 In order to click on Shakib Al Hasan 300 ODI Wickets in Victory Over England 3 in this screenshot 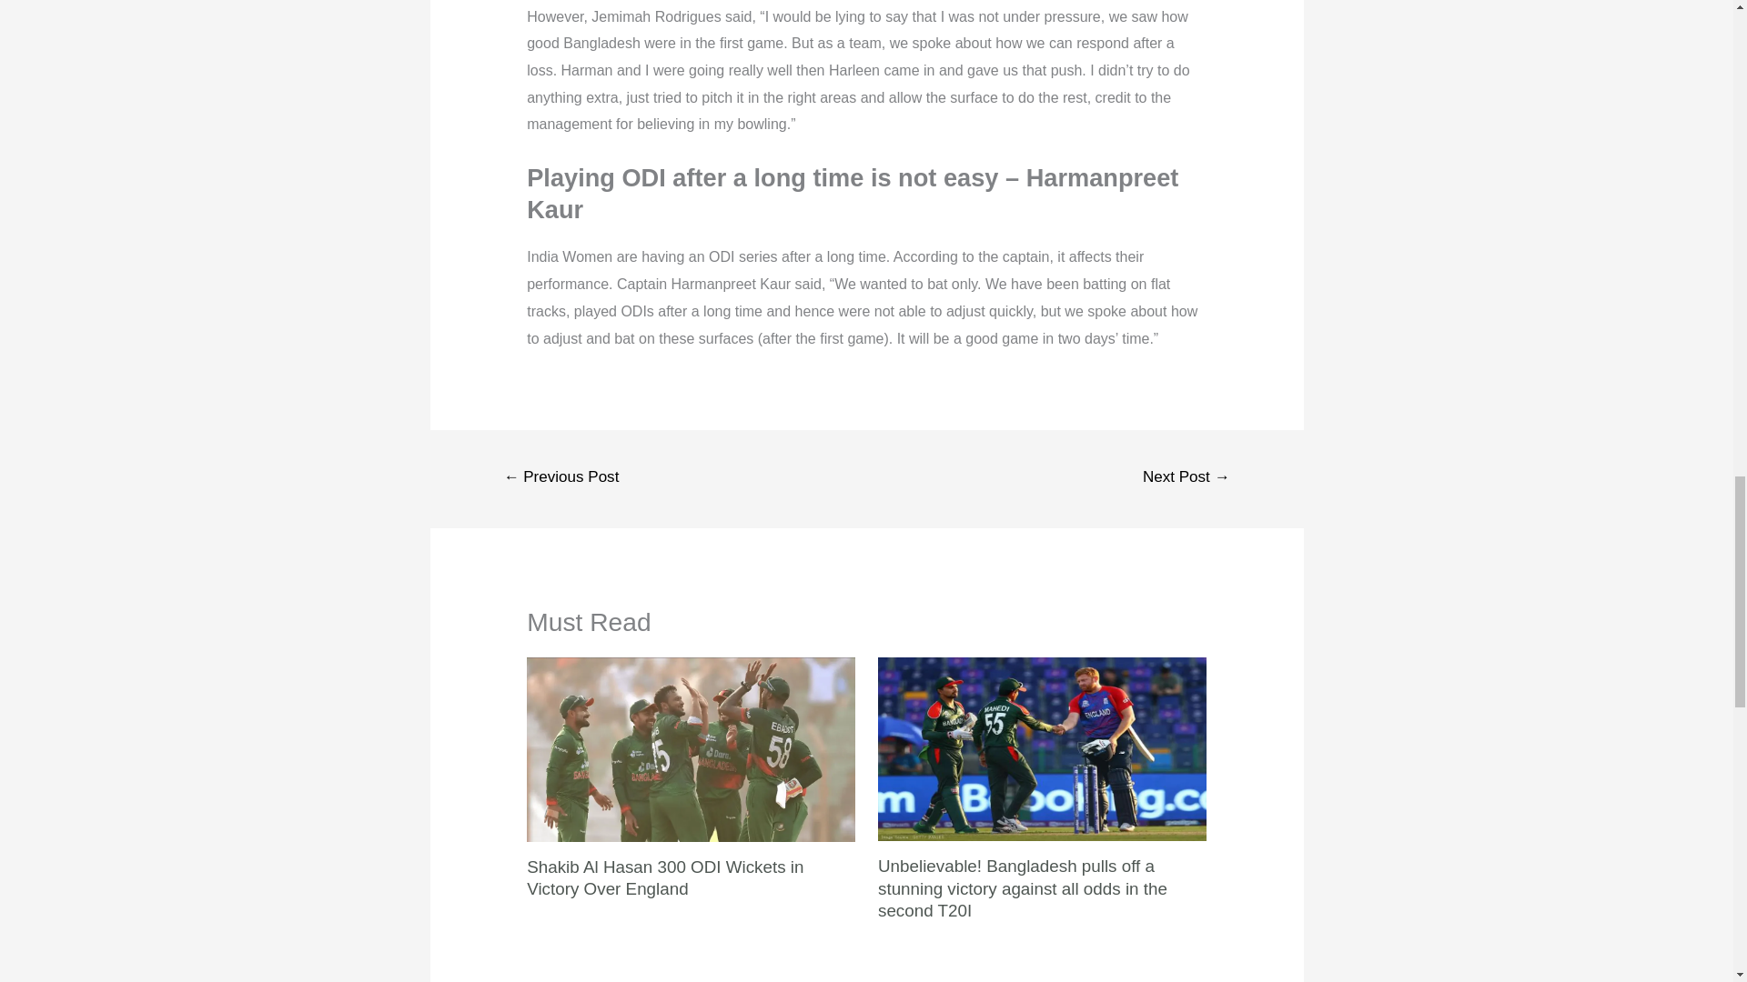, I will do `click(692, 749)`.